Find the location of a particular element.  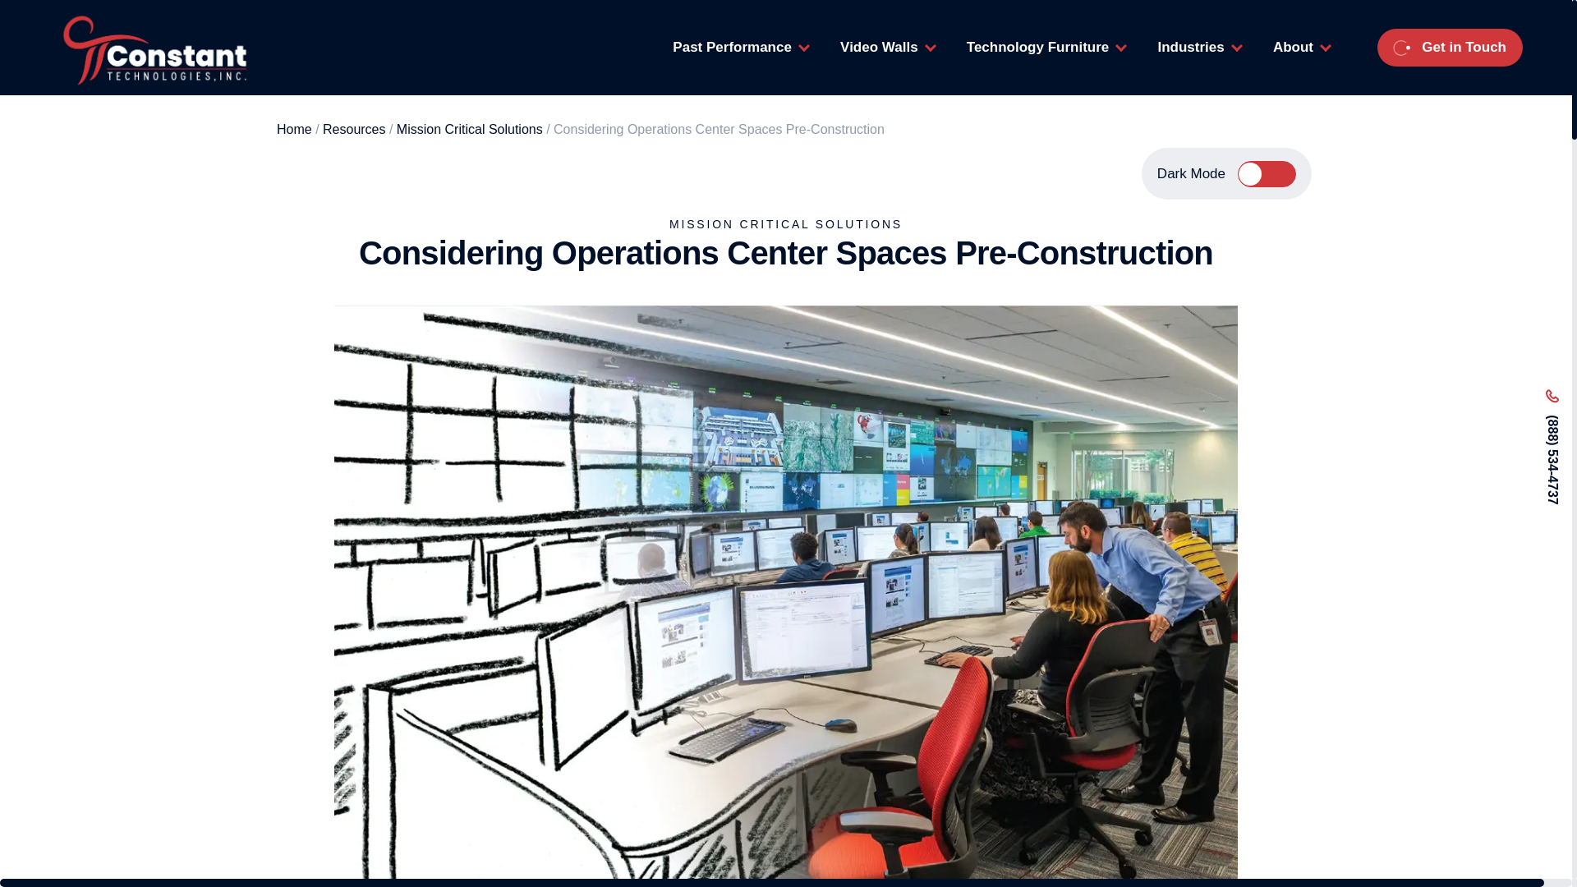

Get in Touch is located at coordinates (1450, 48).